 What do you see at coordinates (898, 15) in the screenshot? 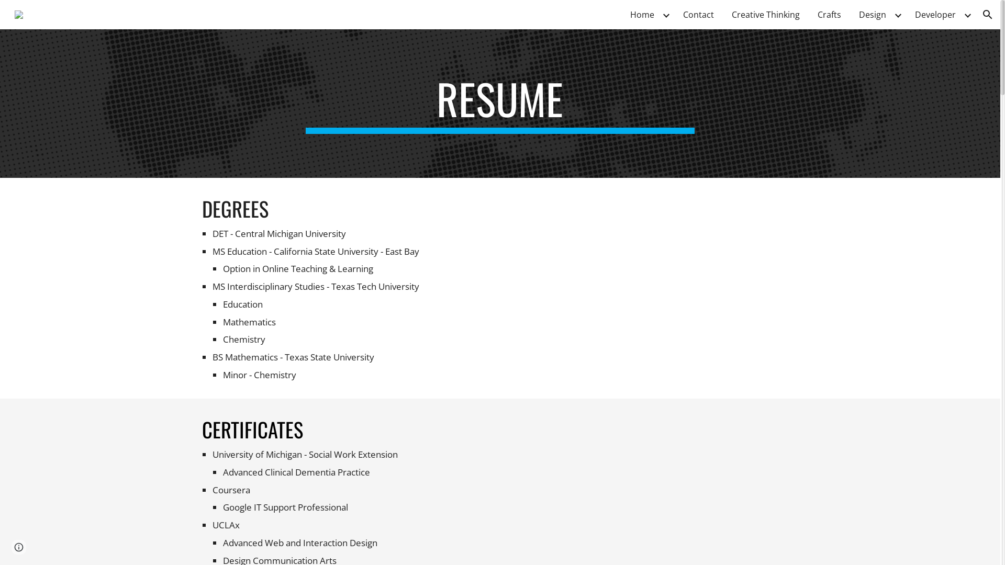
I see `Expand/Collapse` at bounding box center [898, 15].